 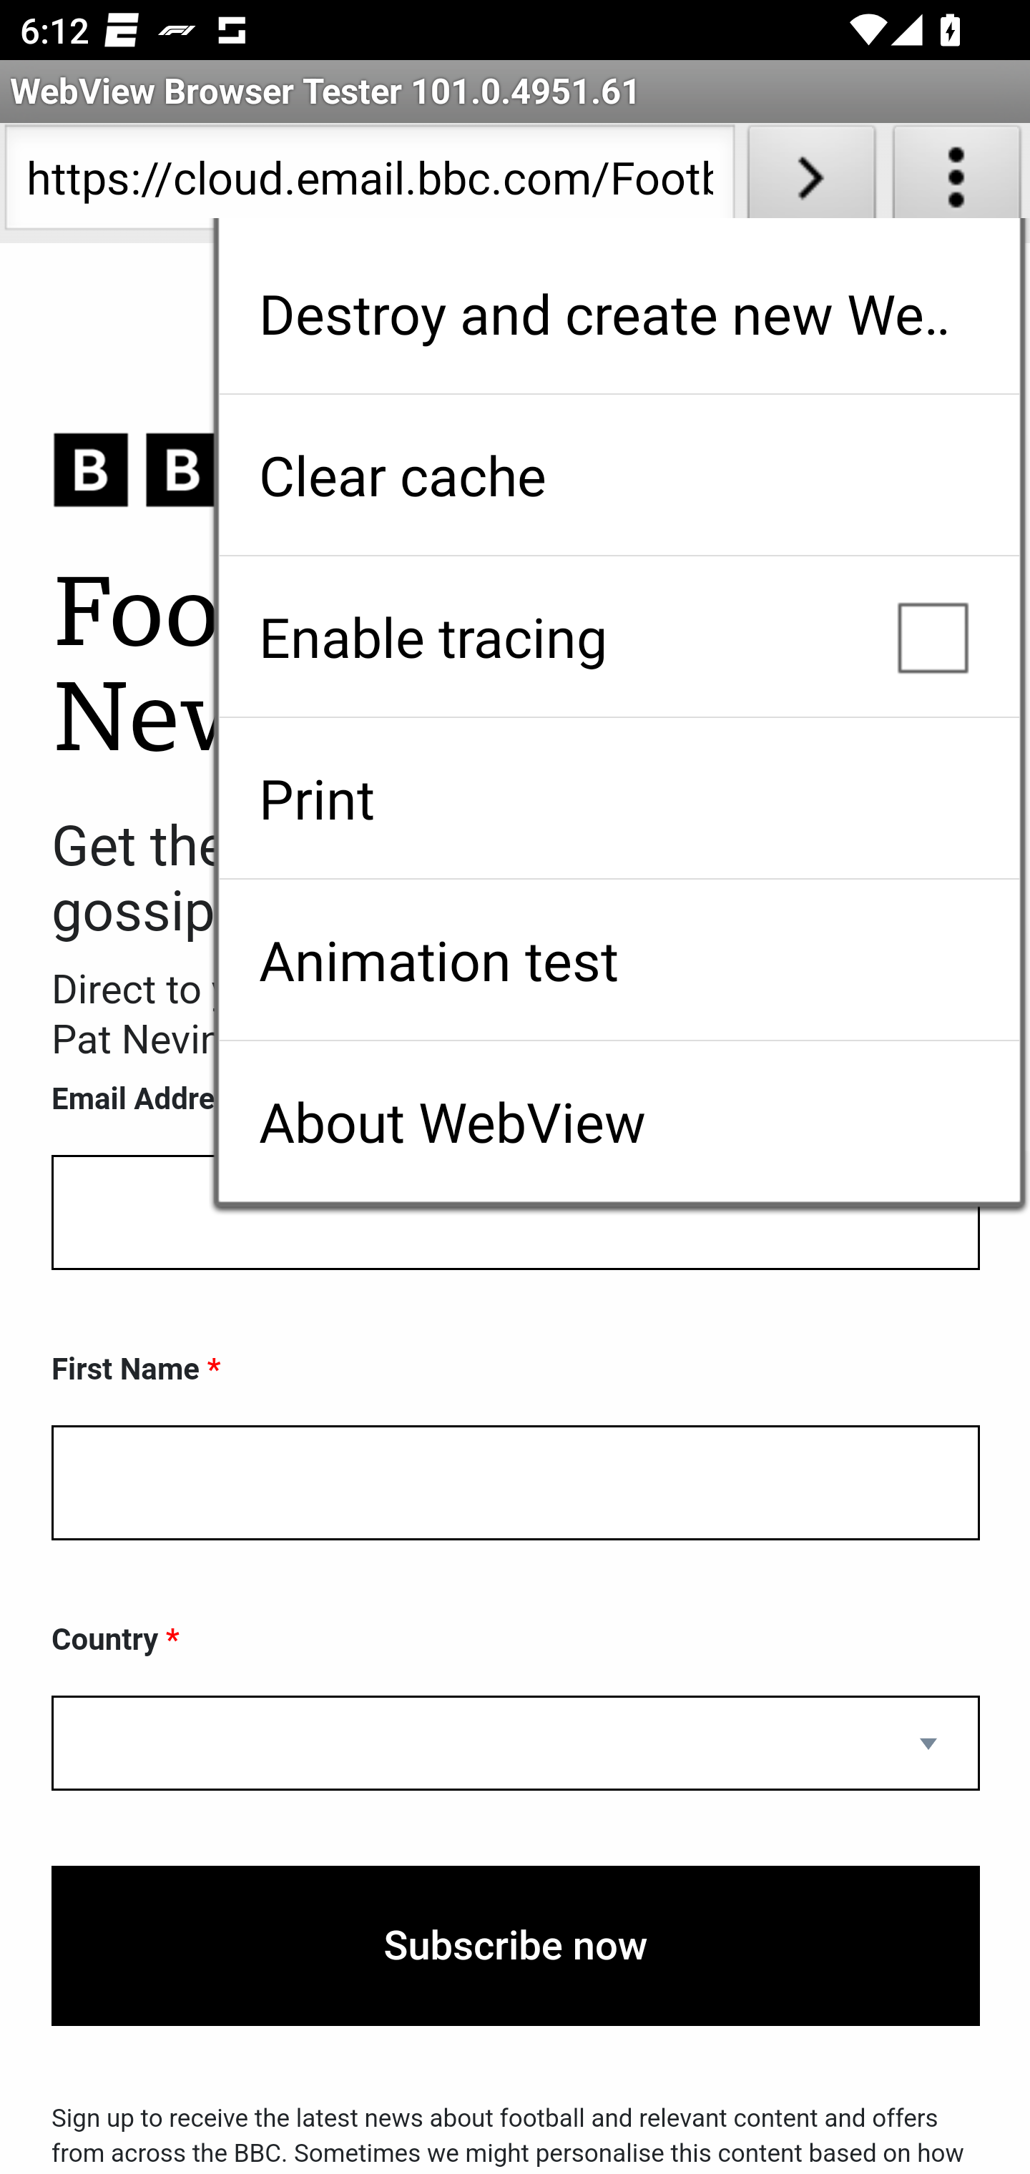 I want to click on Destroy and create new WebView, so click(x=619, y=313).